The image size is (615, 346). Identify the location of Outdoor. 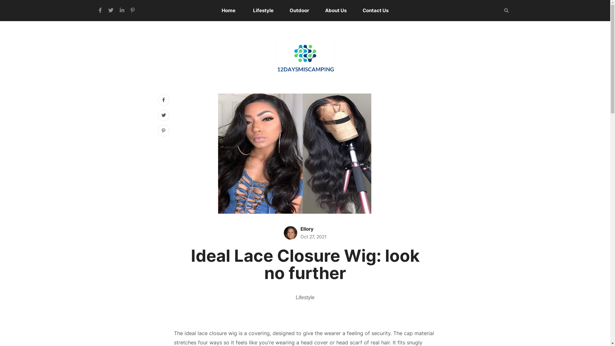
(299, 11).